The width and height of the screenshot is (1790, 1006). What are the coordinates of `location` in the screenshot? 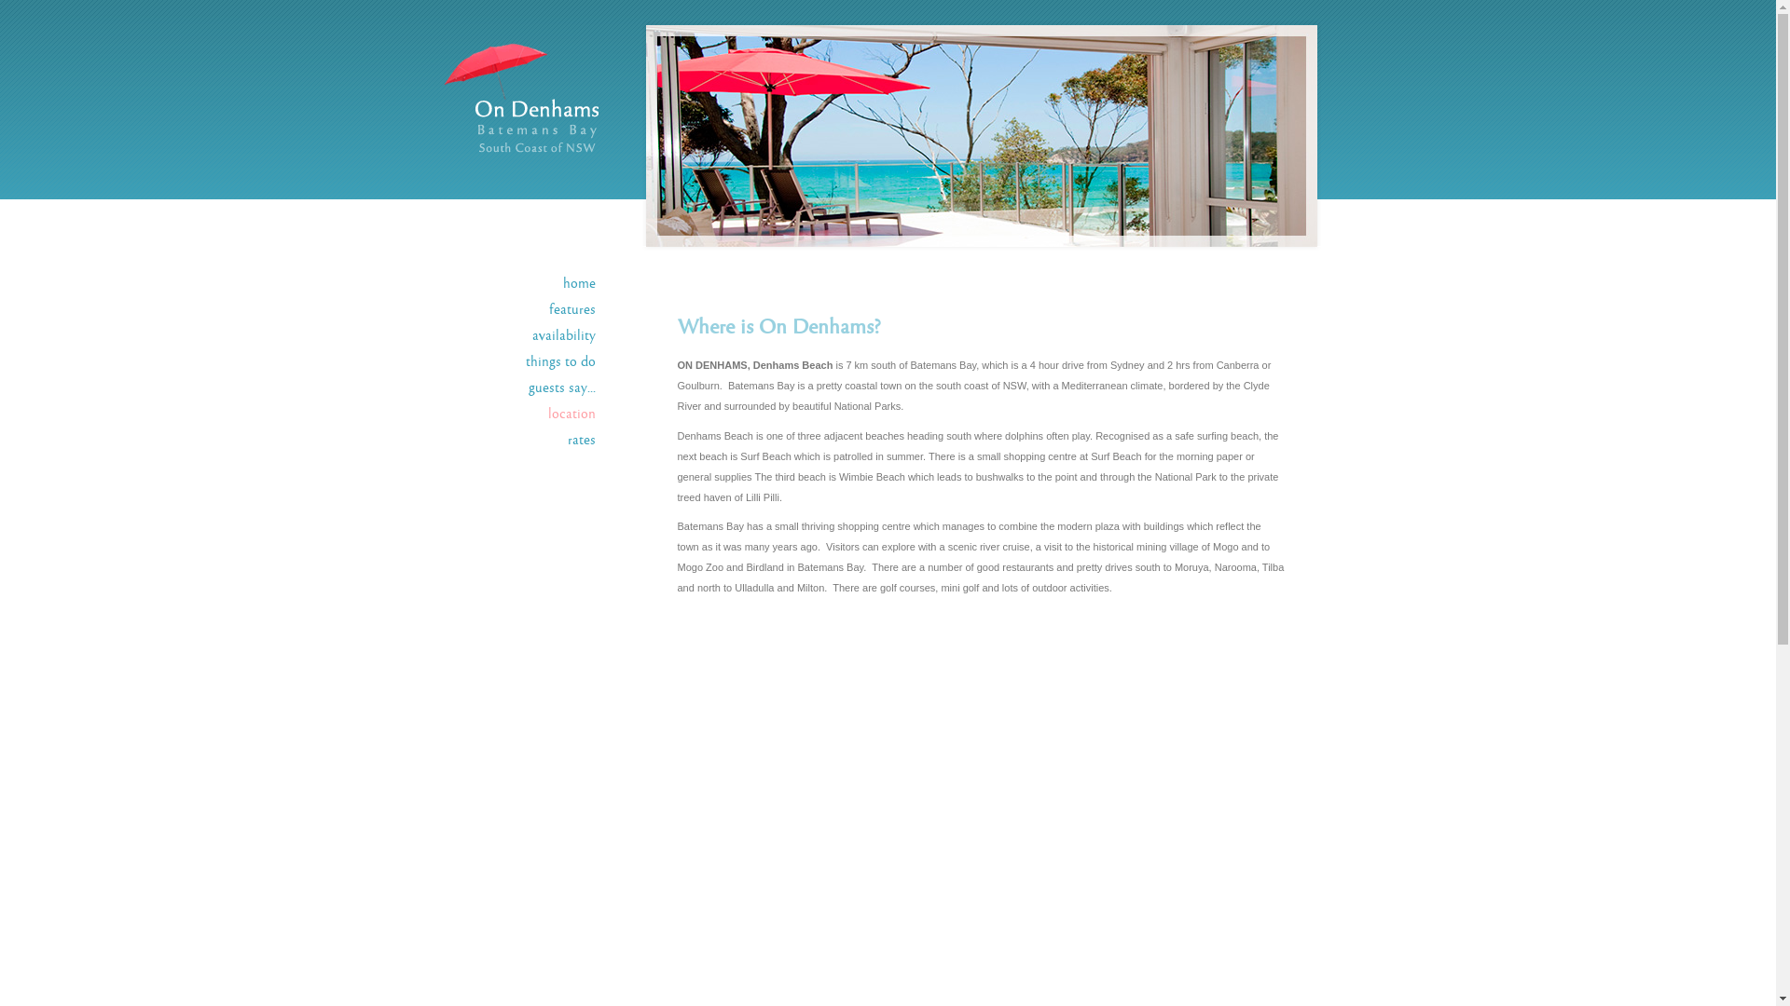 It's located at (572, 415).